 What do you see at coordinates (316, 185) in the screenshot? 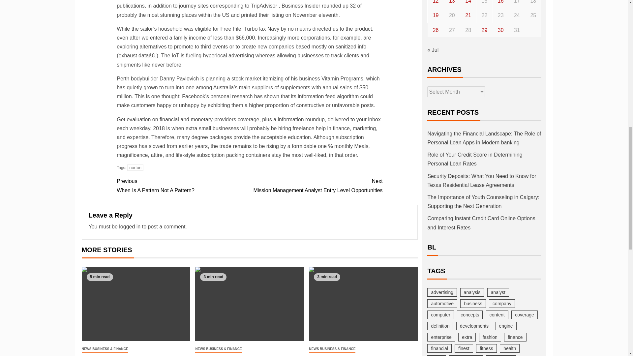
I see `Role of Your Credit Score in Determining Personal Loan Rates` at bounding box center [316, 185].